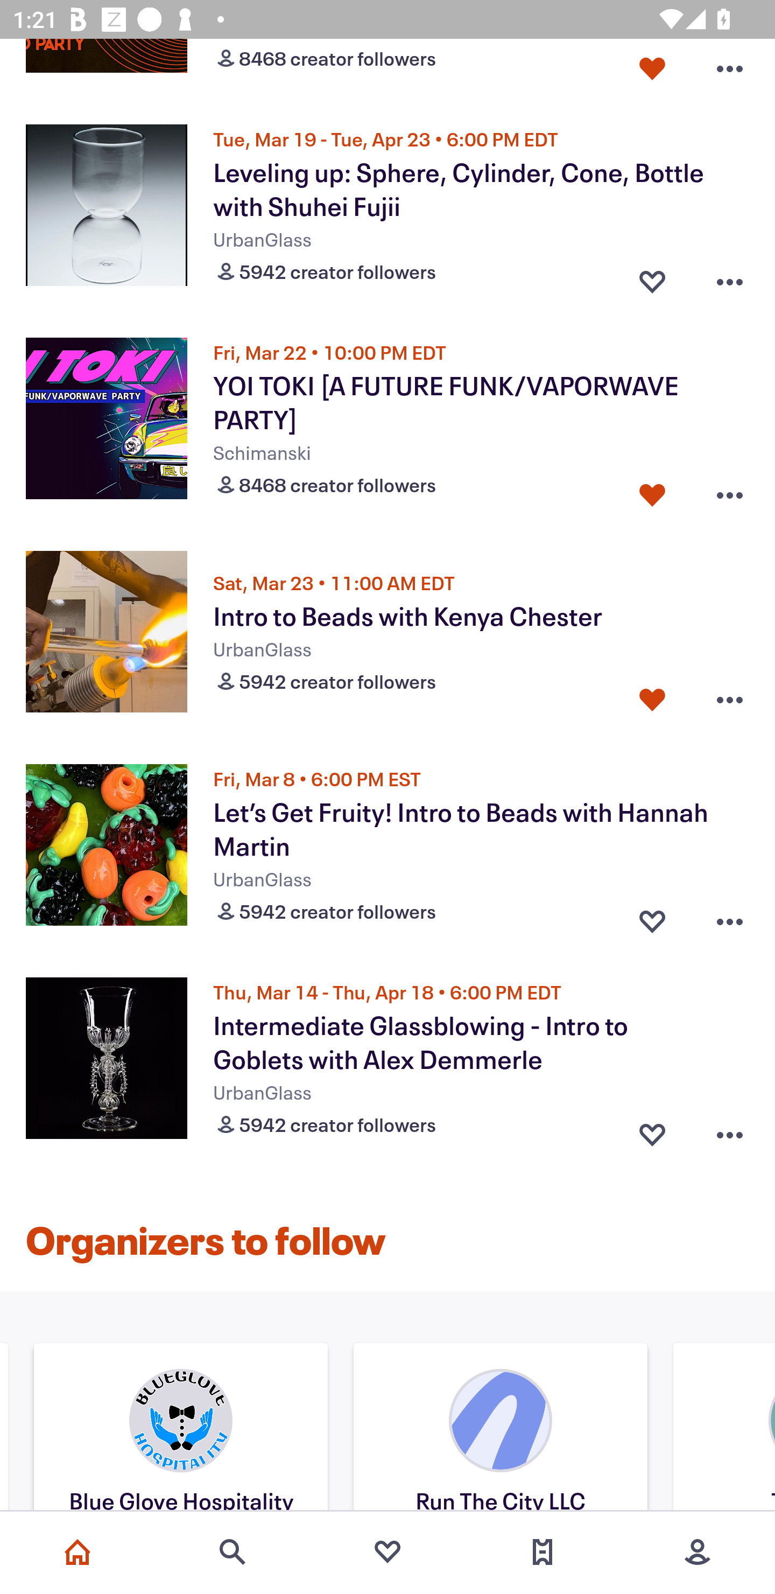  What do you see at coordinates (697, 1552) in the screenshot?
I see `More` at bounding box center [697, 1552].